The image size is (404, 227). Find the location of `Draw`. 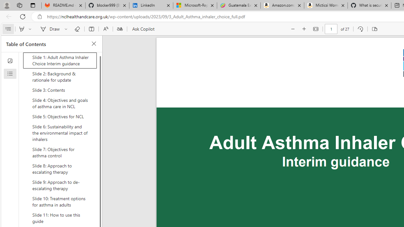

Draw is located at coordinates (49, 29).